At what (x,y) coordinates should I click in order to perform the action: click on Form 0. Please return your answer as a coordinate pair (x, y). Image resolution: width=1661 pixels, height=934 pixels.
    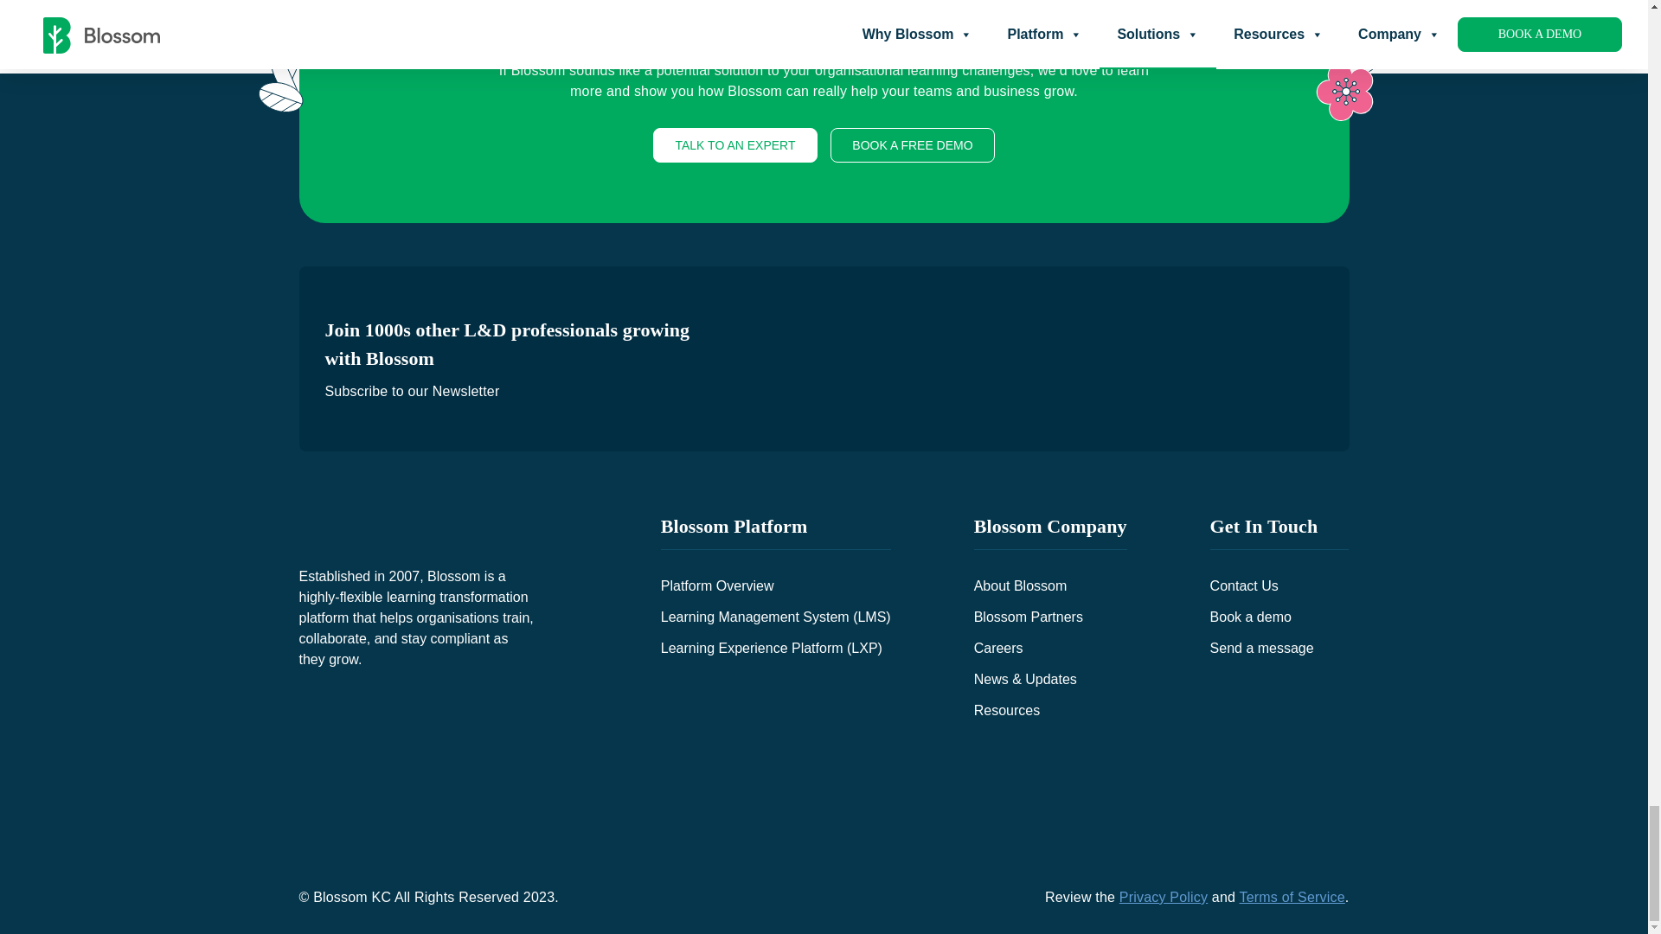
    Looking at the image, I should click on (1021, 359).